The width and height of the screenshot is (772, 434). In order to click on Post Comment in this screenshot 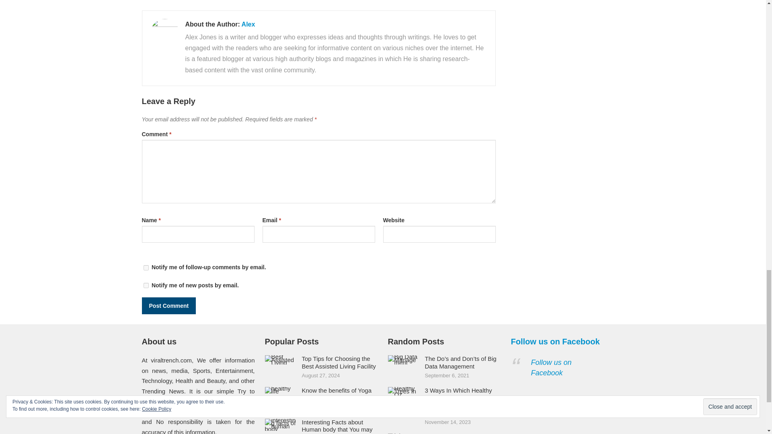, I will do `click(168, 305)`.